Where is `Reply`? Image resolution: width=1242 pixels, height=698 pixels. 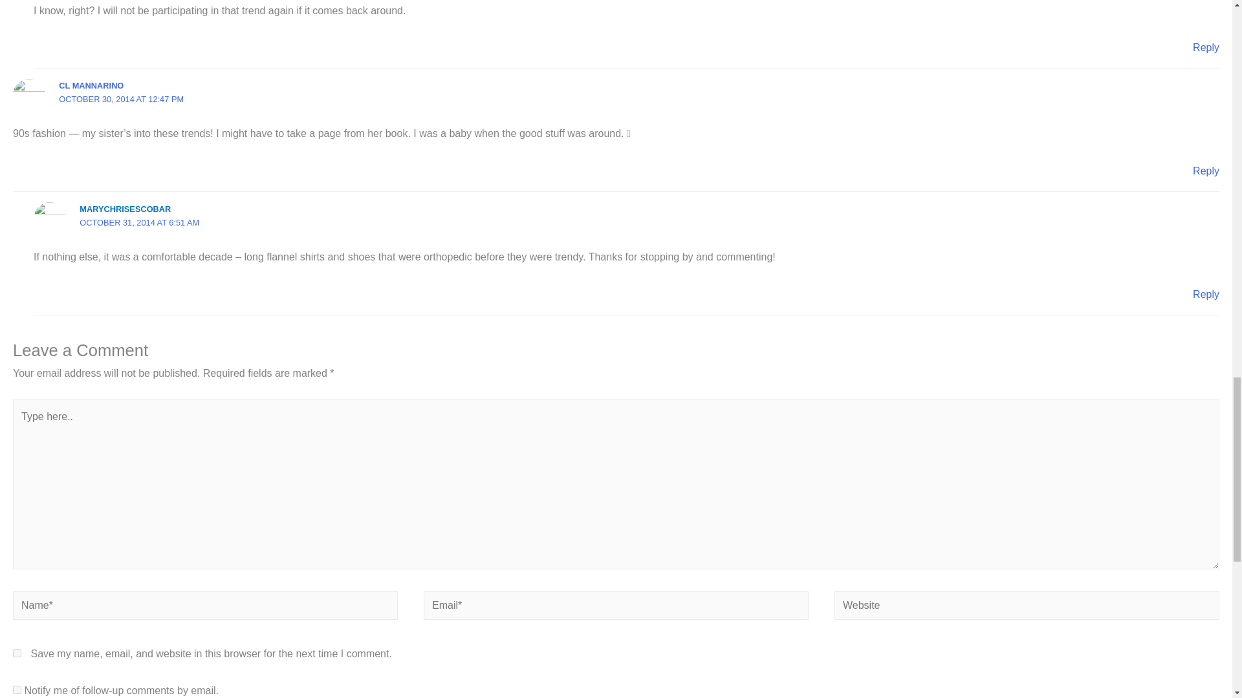 Reply is located at coordinates (1206, 47).